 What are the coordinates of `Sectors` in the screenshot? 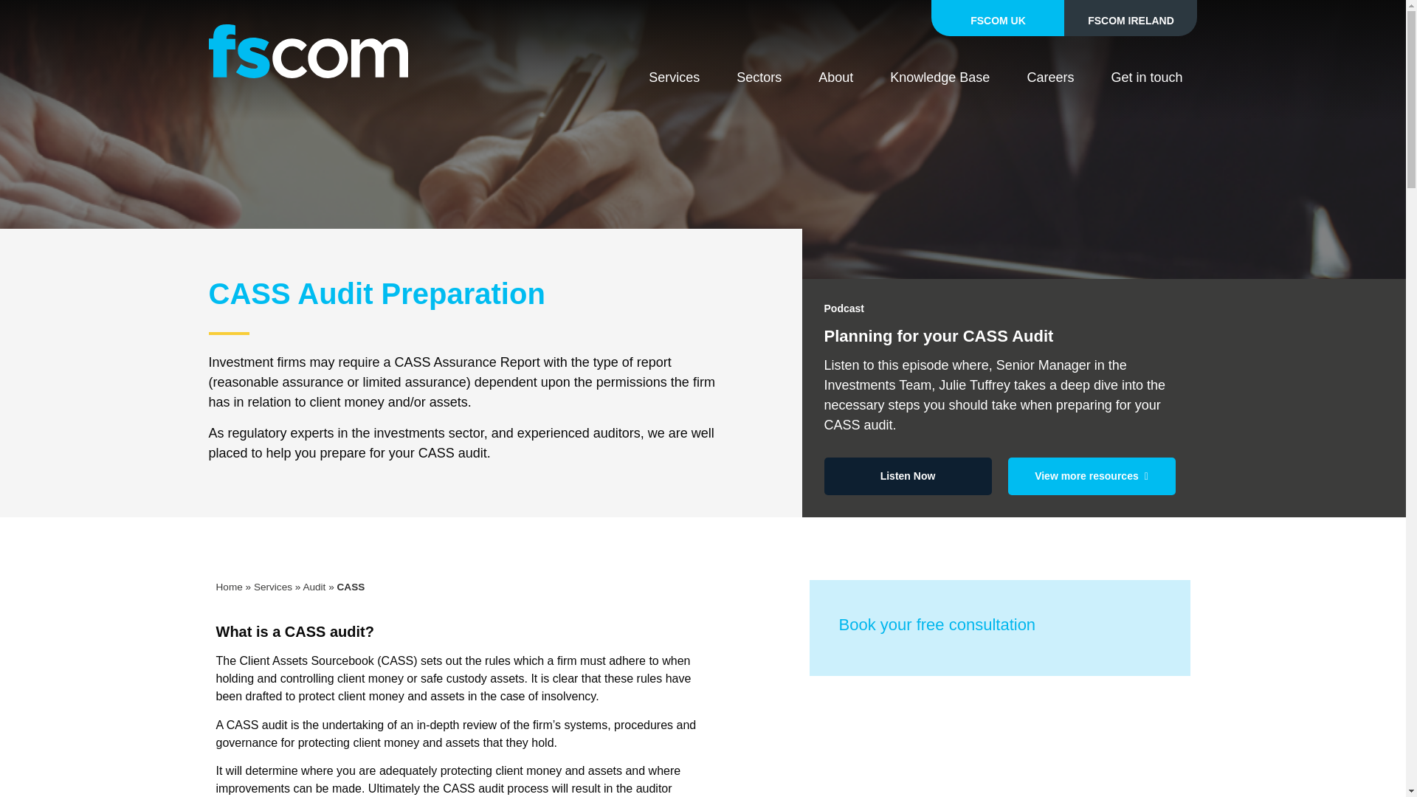 It's located at (759, 77).